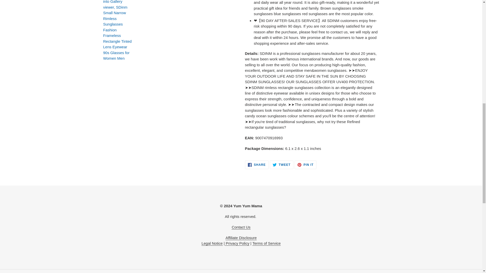 Image resolution: width=486 pixels, height=273 pixels. Describe the element at coordinates (237, 243) in the screenshot. I see `Privacy Policy` at that location.